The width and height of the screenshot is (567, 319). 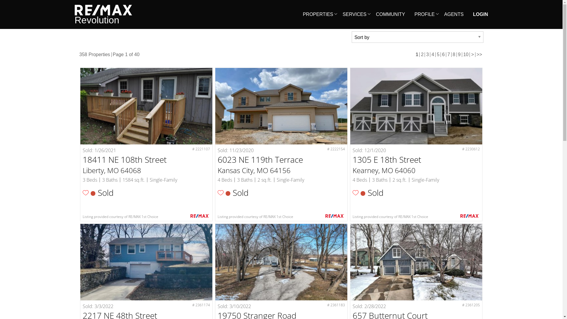 What do you see at coordinates (146, 106) in the screenshot?
I see `18411 NE 108th Street ` at bounding box center [146, 106].